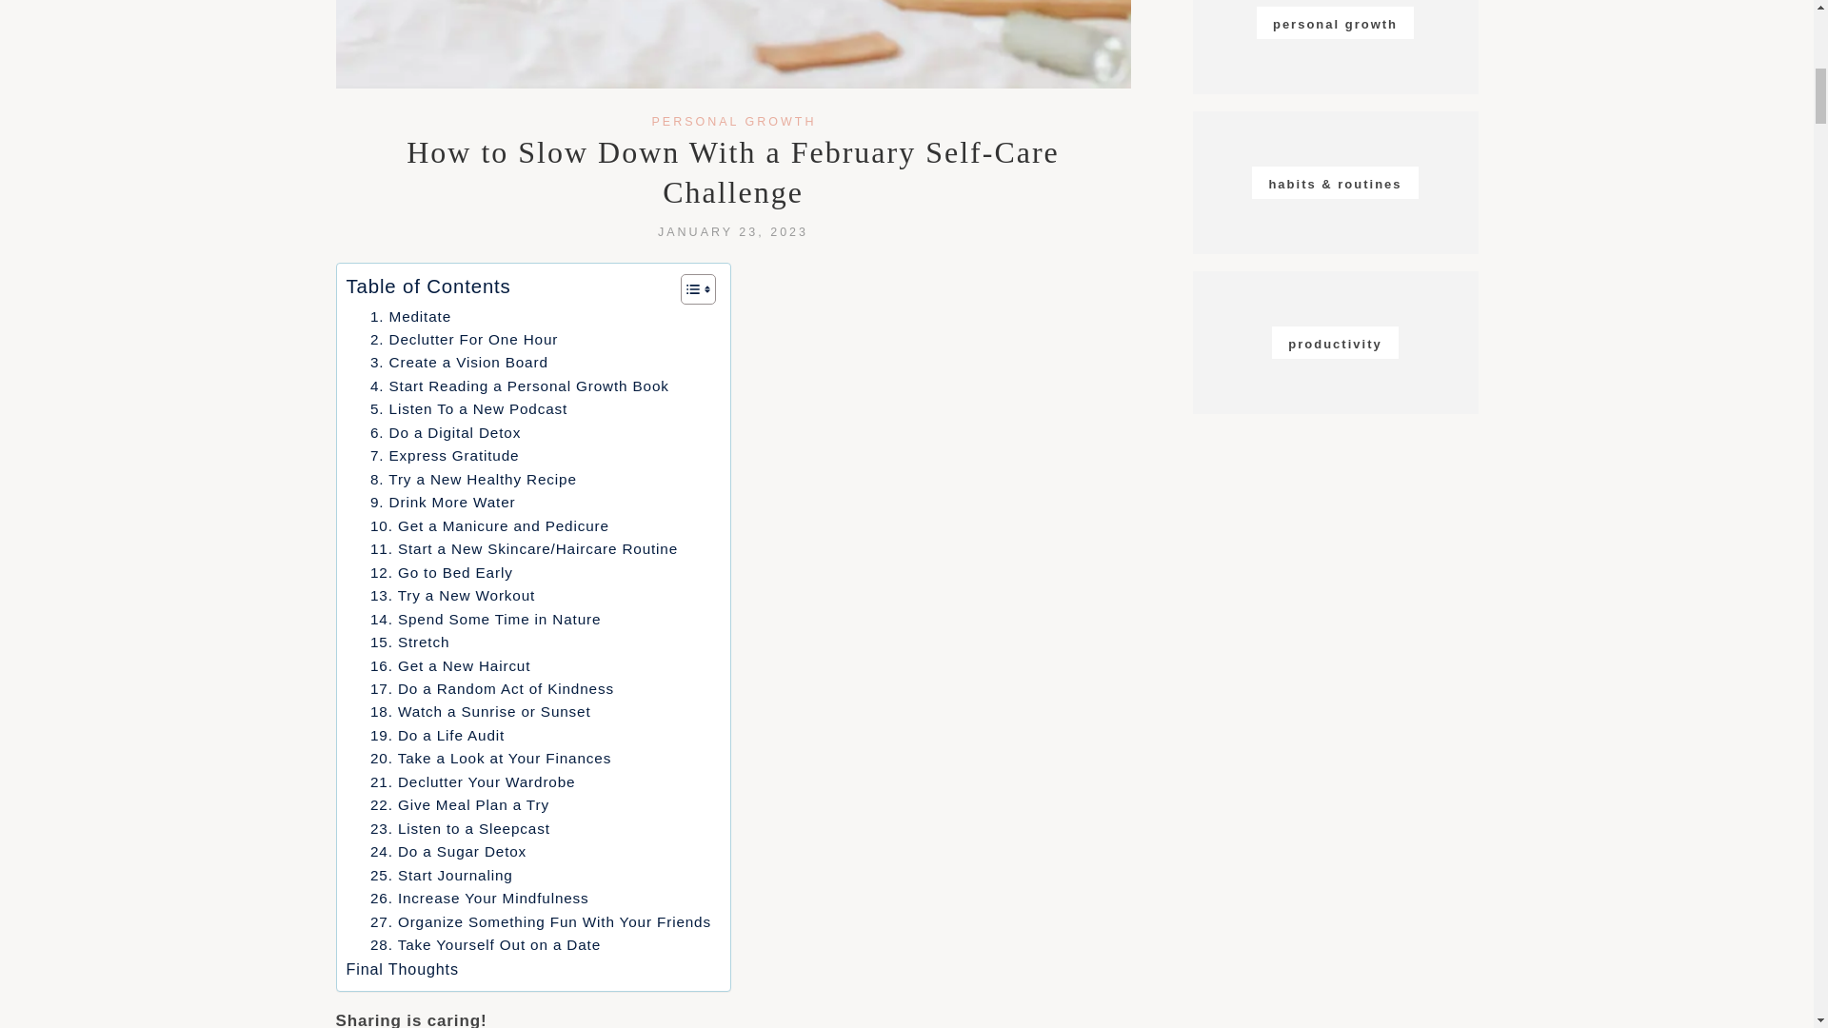 The image size is (1828, 1028). I want to click on 8. Try a New Healthy Recipe, so click(474, 480).